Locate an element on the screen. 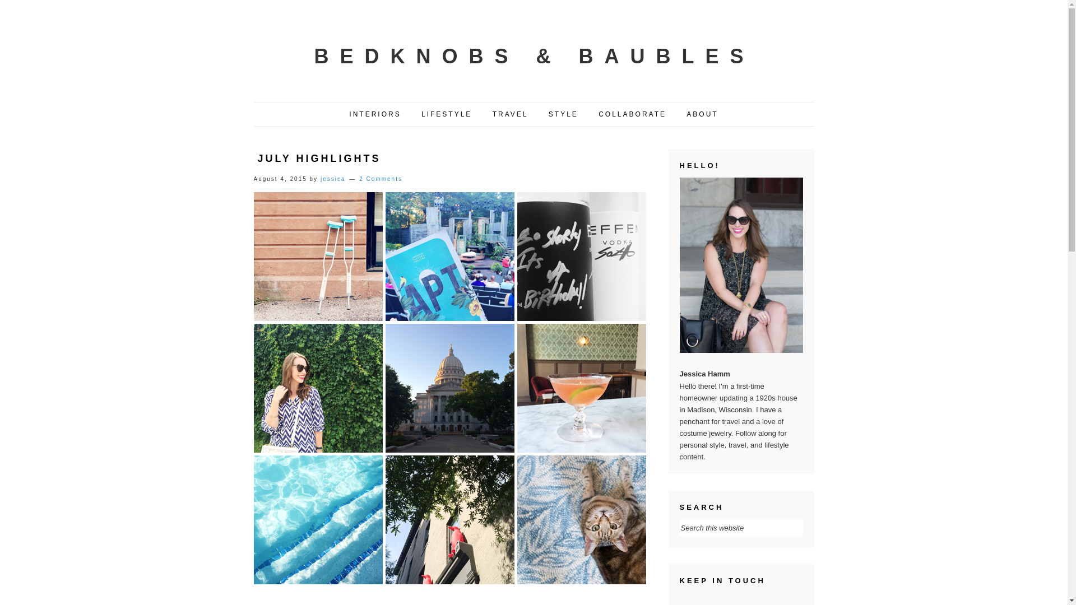 This screenshot has height=605, width=1076. INTERIORS is located at coordinates (374, 114).